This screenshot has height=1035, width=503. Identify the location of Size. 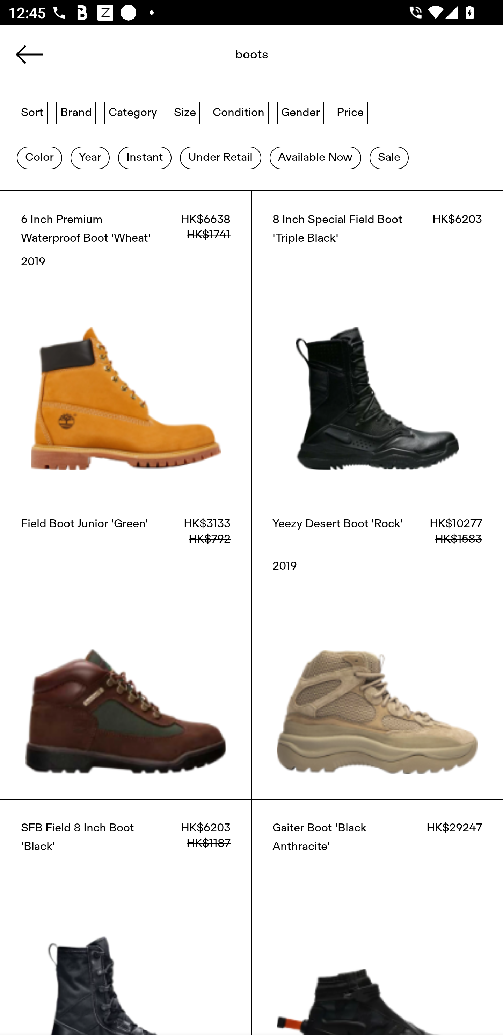
(185, 112).